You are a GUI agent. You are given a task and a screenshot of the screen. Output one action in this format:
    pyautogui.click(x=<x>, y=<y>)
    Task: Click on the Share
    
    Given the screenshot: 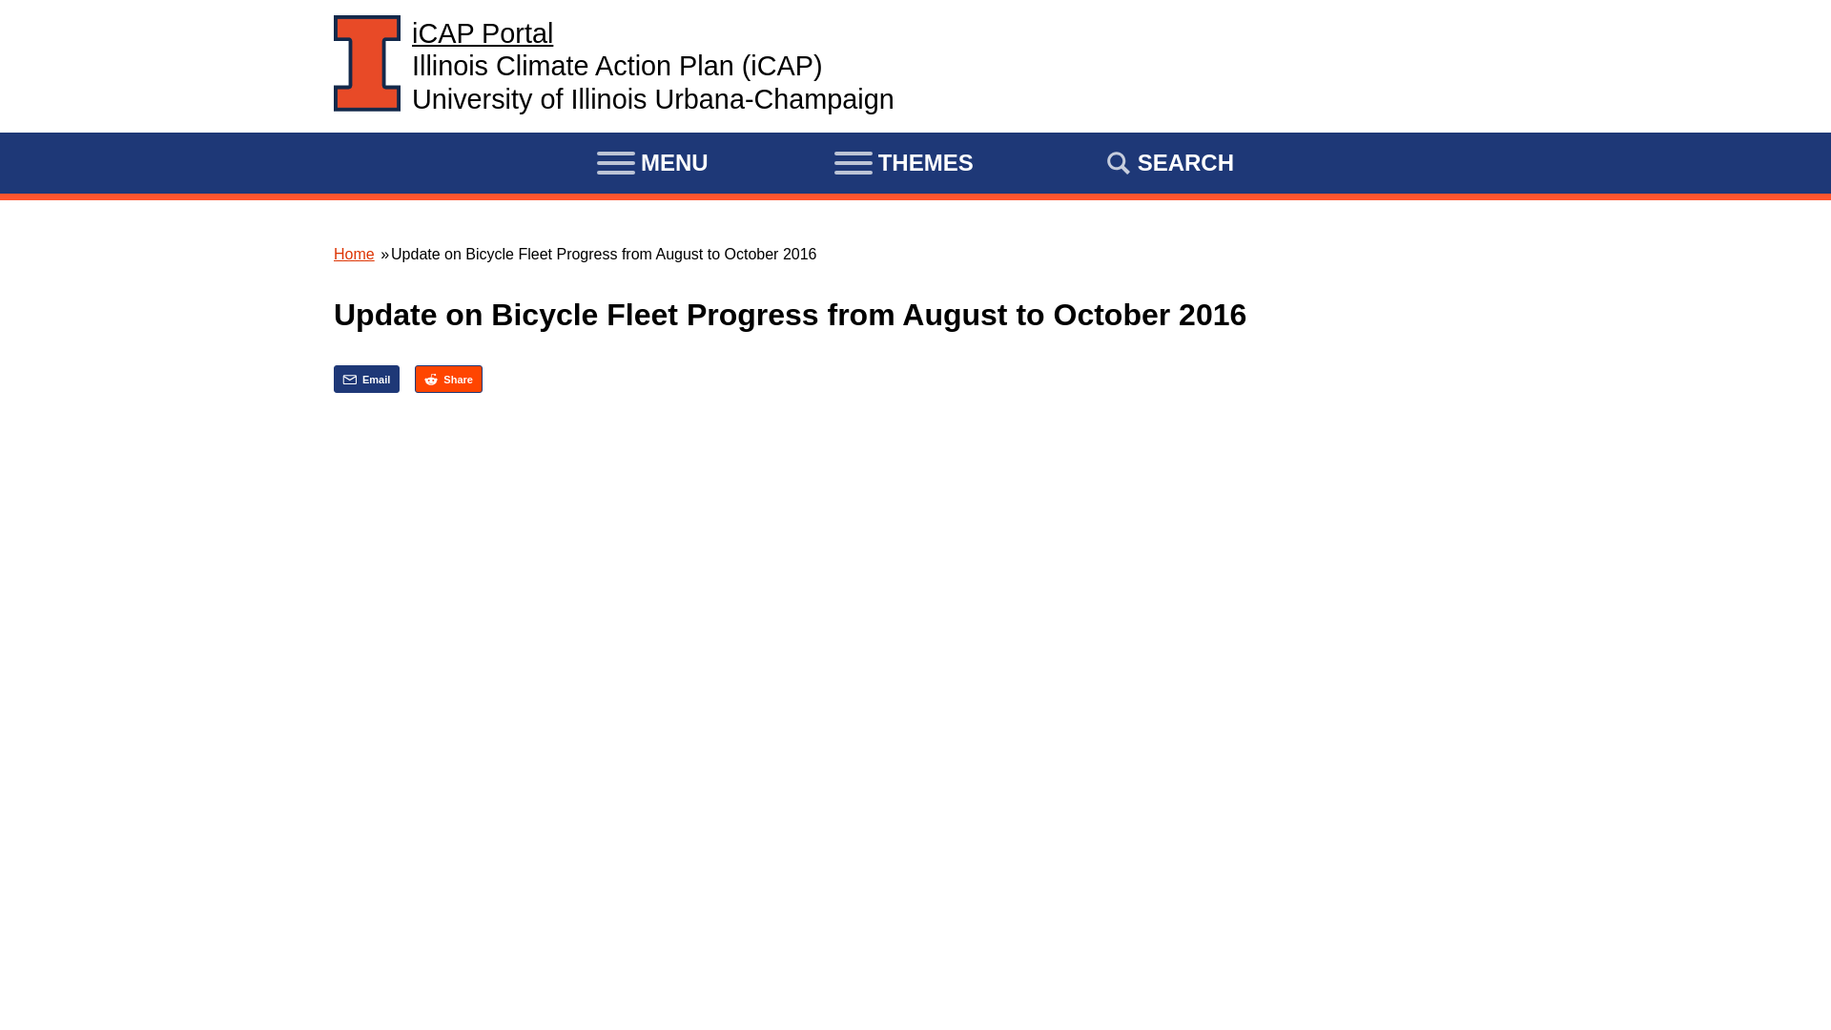 What is the action you would take?
    pyautogui.click(x=448, y=379)
    